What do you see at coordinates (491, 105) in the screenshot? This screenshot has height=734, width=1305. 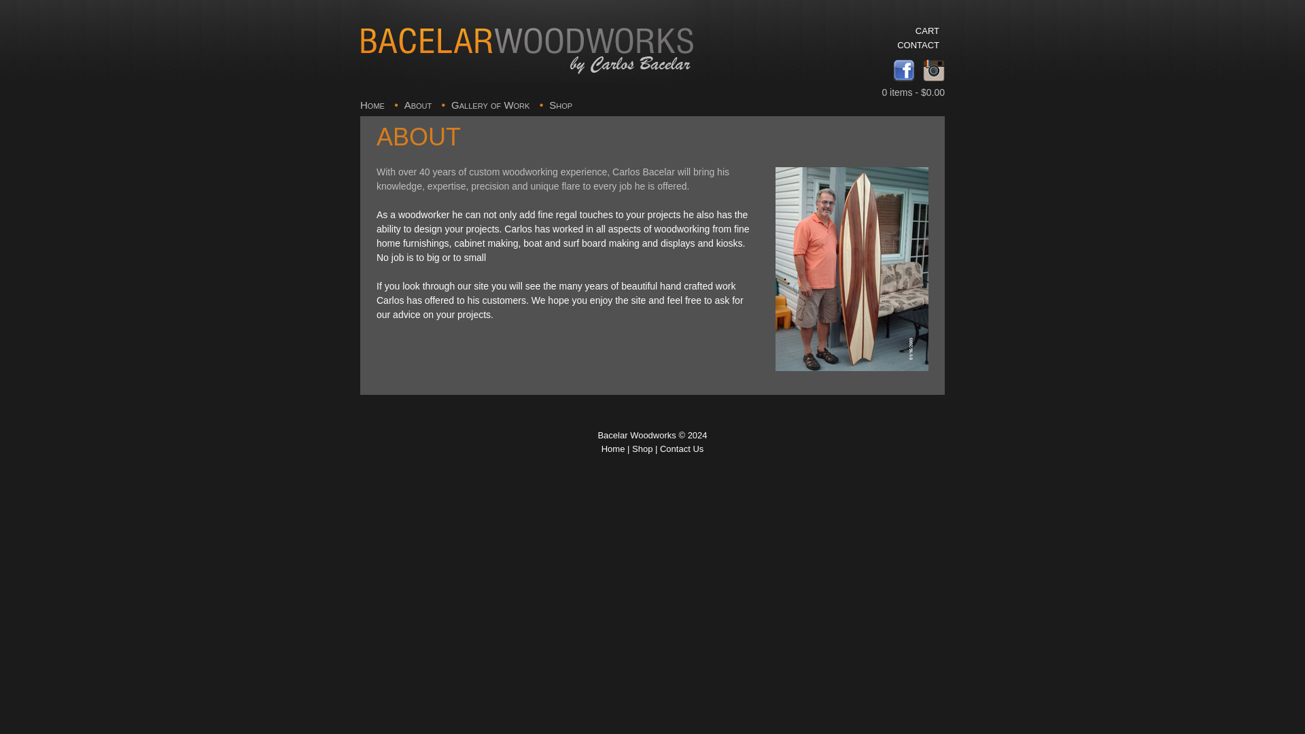 I see `Gallery of Work` at bounding box center [491, 105].